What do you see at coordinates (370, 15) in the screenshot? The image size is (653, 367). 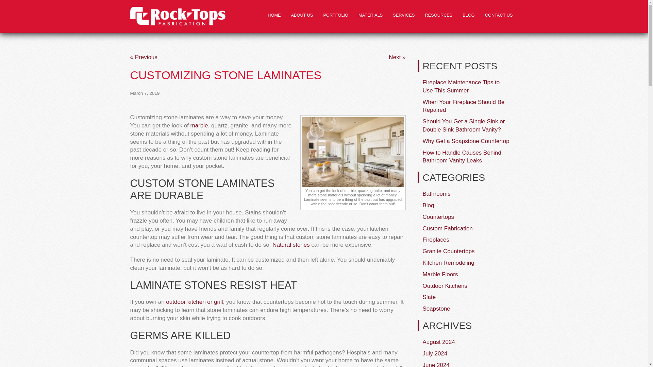 I see `MATERIALS` at bounding box center [370, 15].